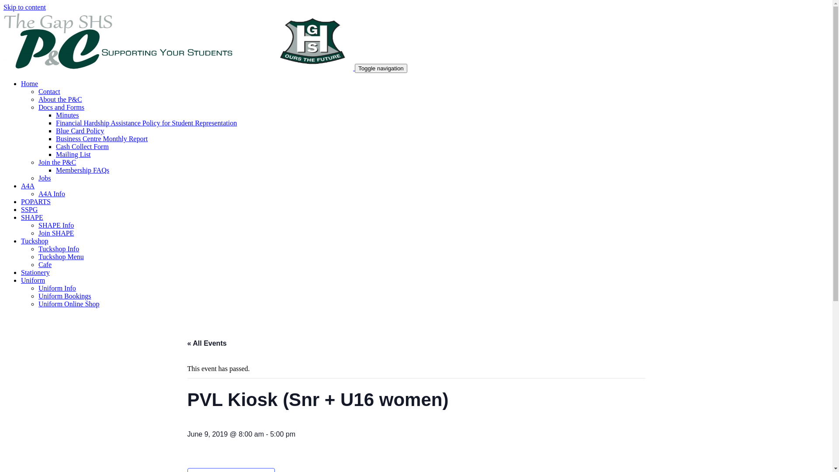  What do you see at coordinates (59, 249) in the screenshot?
I see `Tuckshop Info` at bounding box center [59, 249].